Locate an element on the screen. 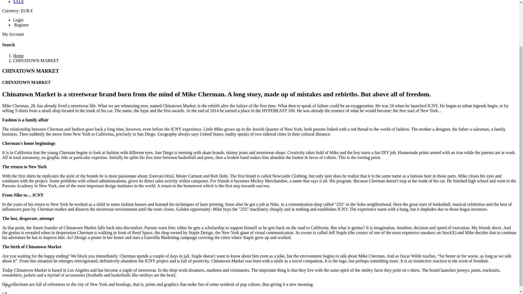 The image size is (523, 294). Home is located at coordinates (18, 56).